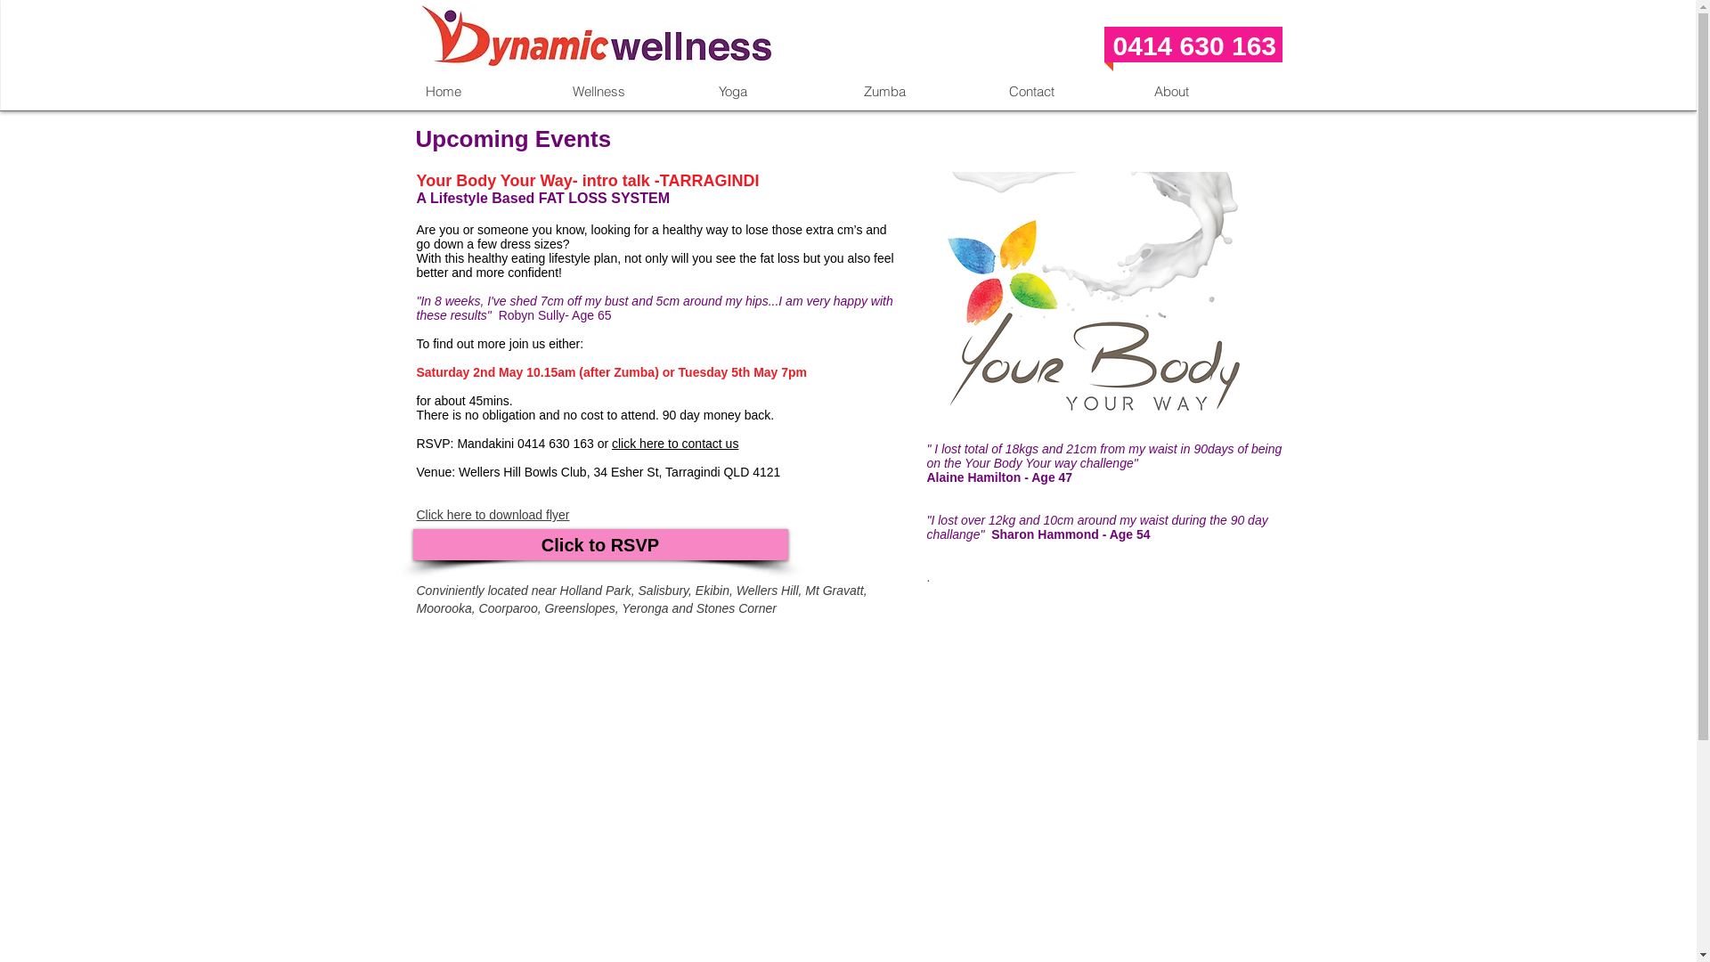  Describe the element at coordinates (675, 444) in the screenshot. I see `click here to contact us` at that location.